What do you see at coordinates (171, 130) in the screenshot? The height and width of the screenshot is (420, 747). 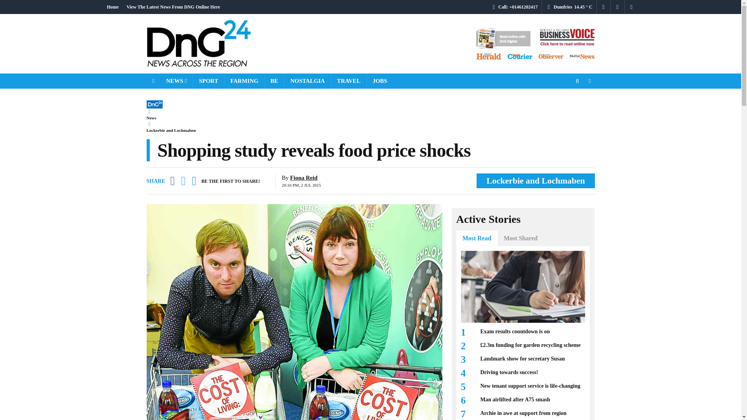 I see `Lockerbie and Lochmaben` at bounding box center [171, 130].